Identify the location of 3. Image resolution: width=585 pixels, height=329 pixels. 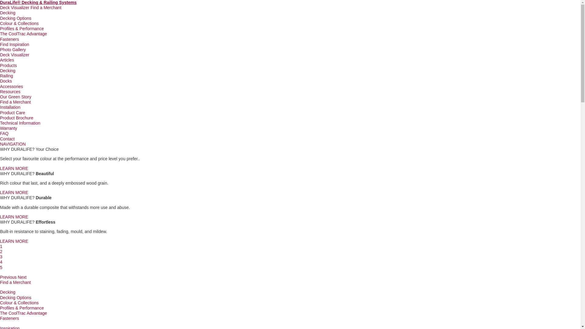
(1, 257).